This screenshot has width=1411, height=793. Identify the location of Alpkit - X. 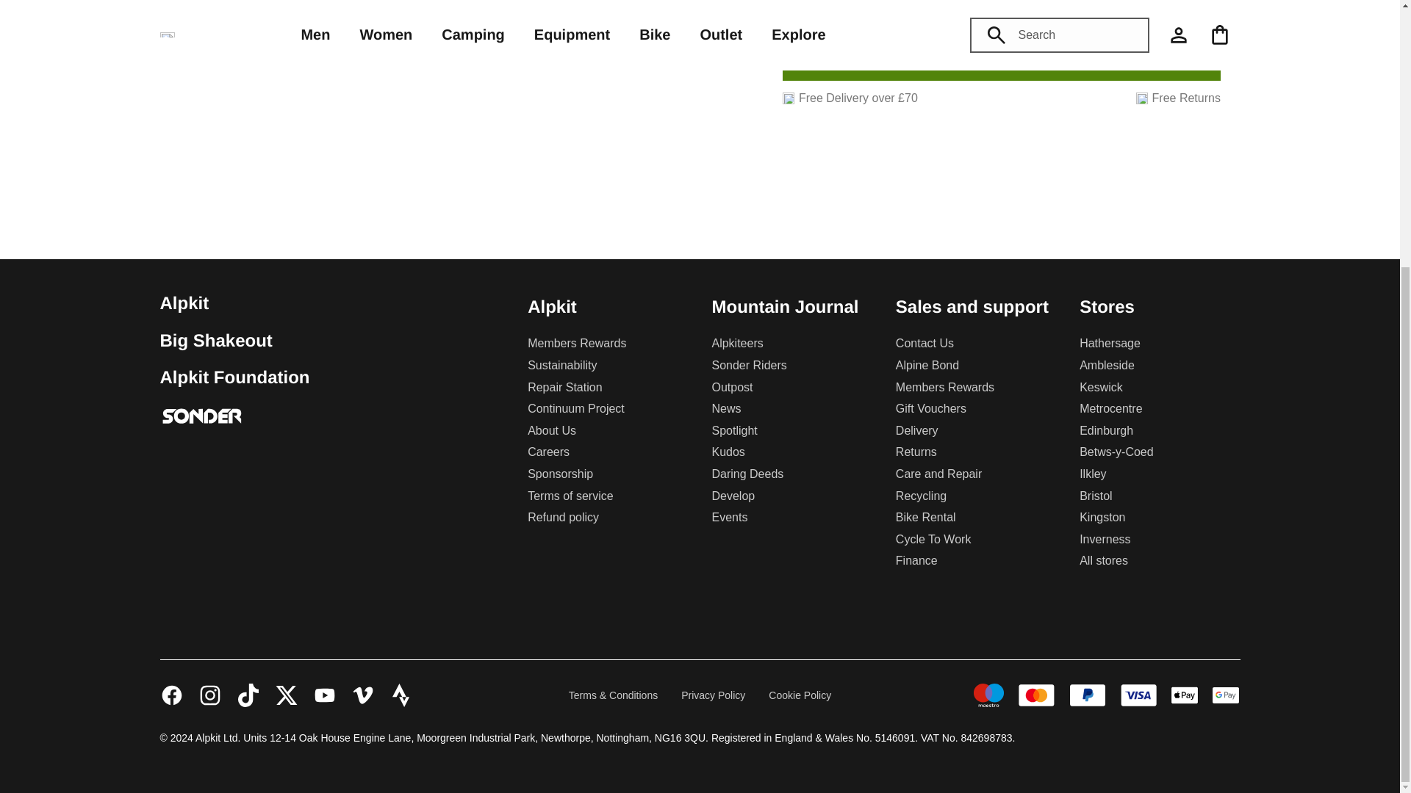
(287, 695).